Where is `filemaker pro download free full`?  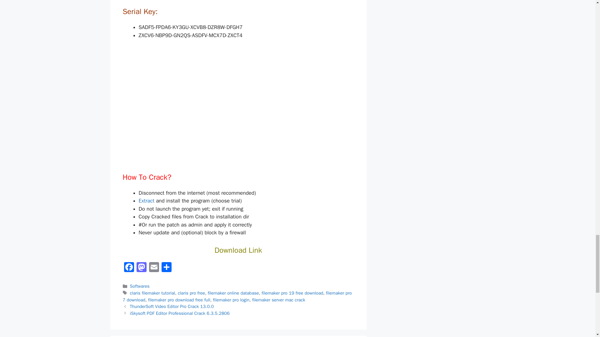 filemaker pro download free full is located at coordinates (179, 300).